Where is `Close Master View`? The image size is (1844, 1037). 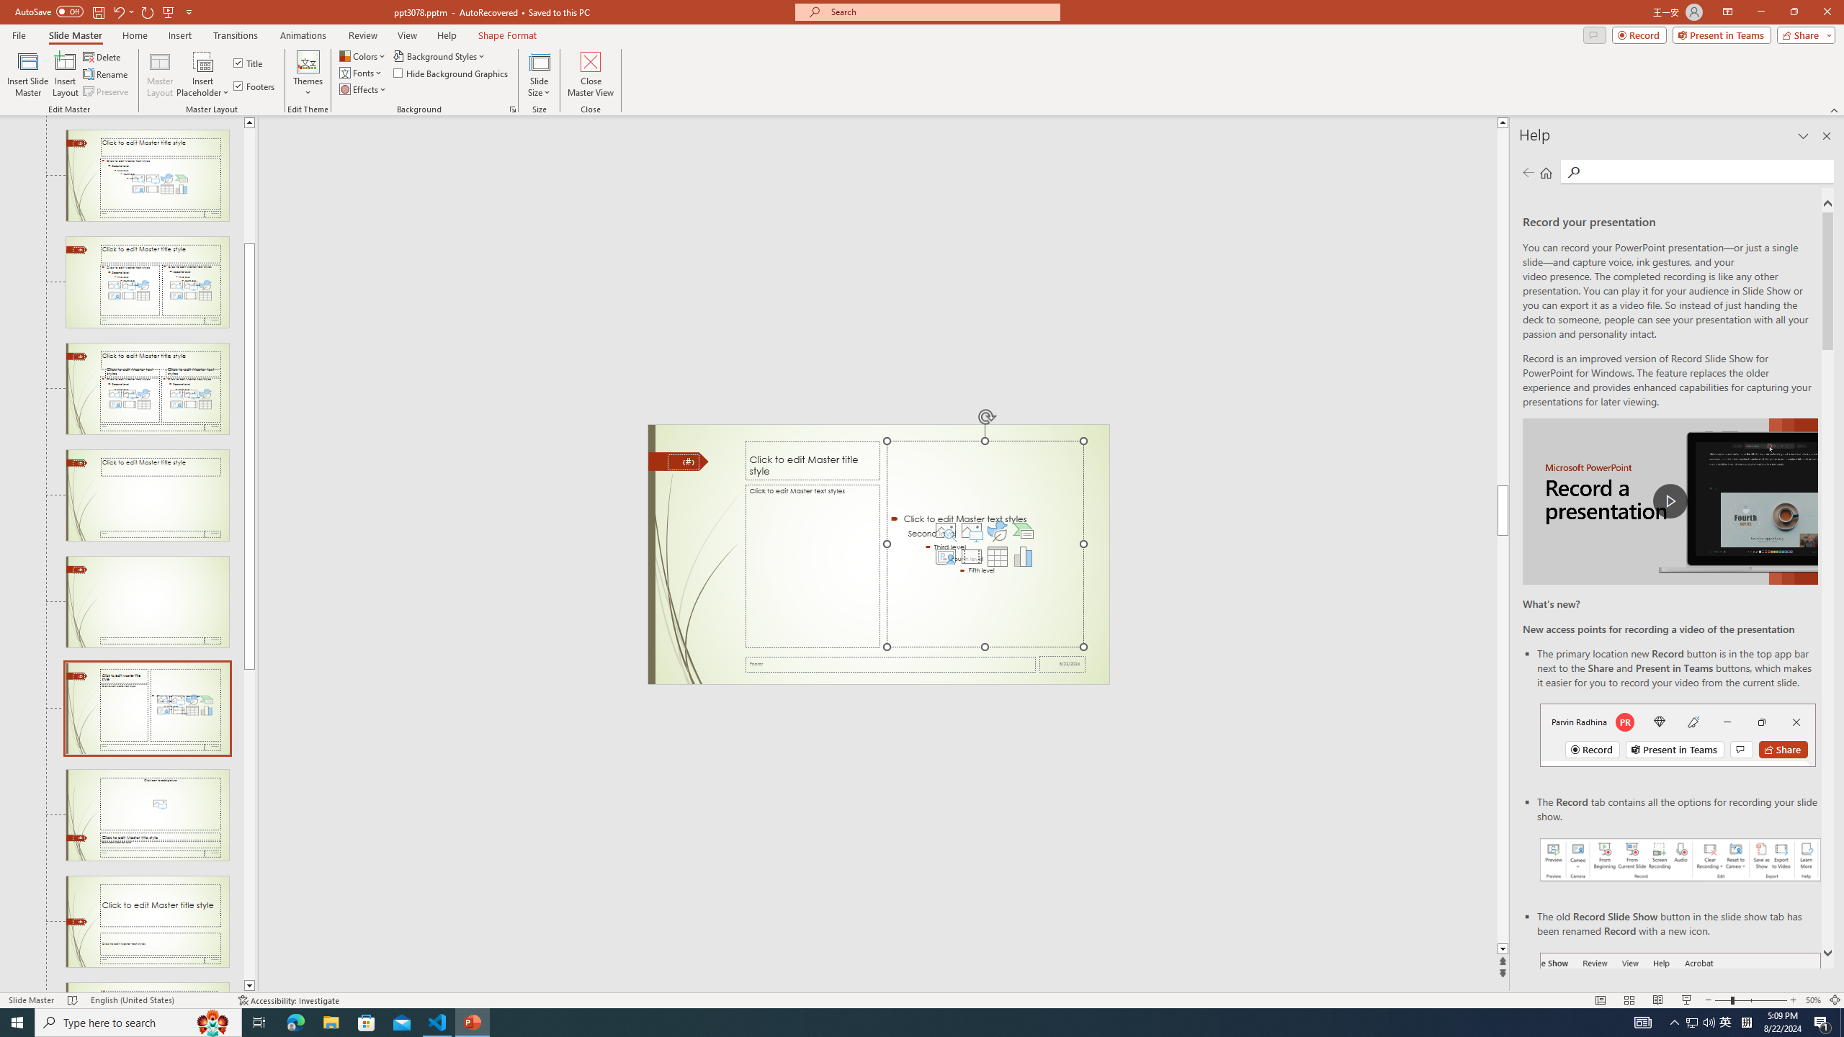
Close Master View is located at coordinates (591, 74).